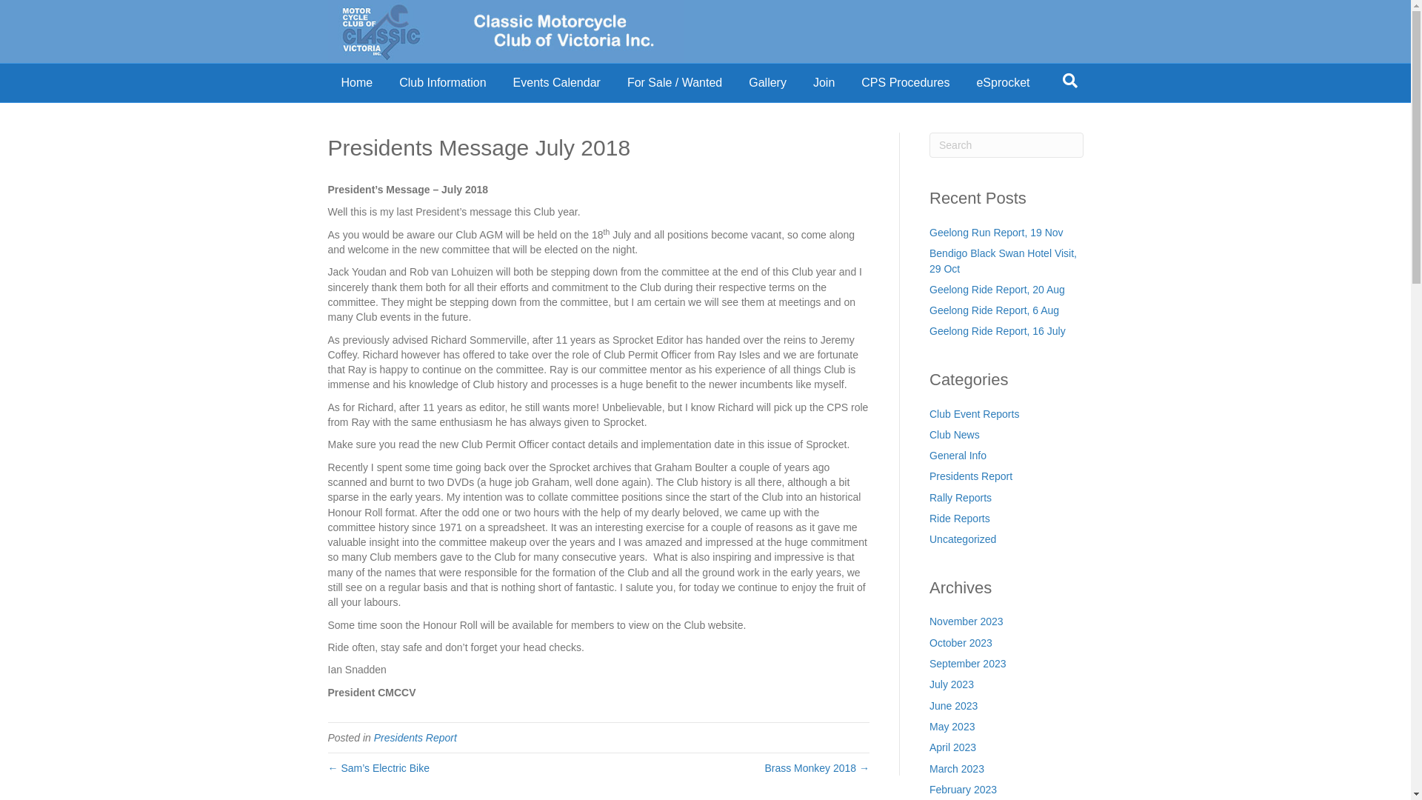 This screenshot has width=1422, height=800. I want to click on Club News, so click(955, 435).